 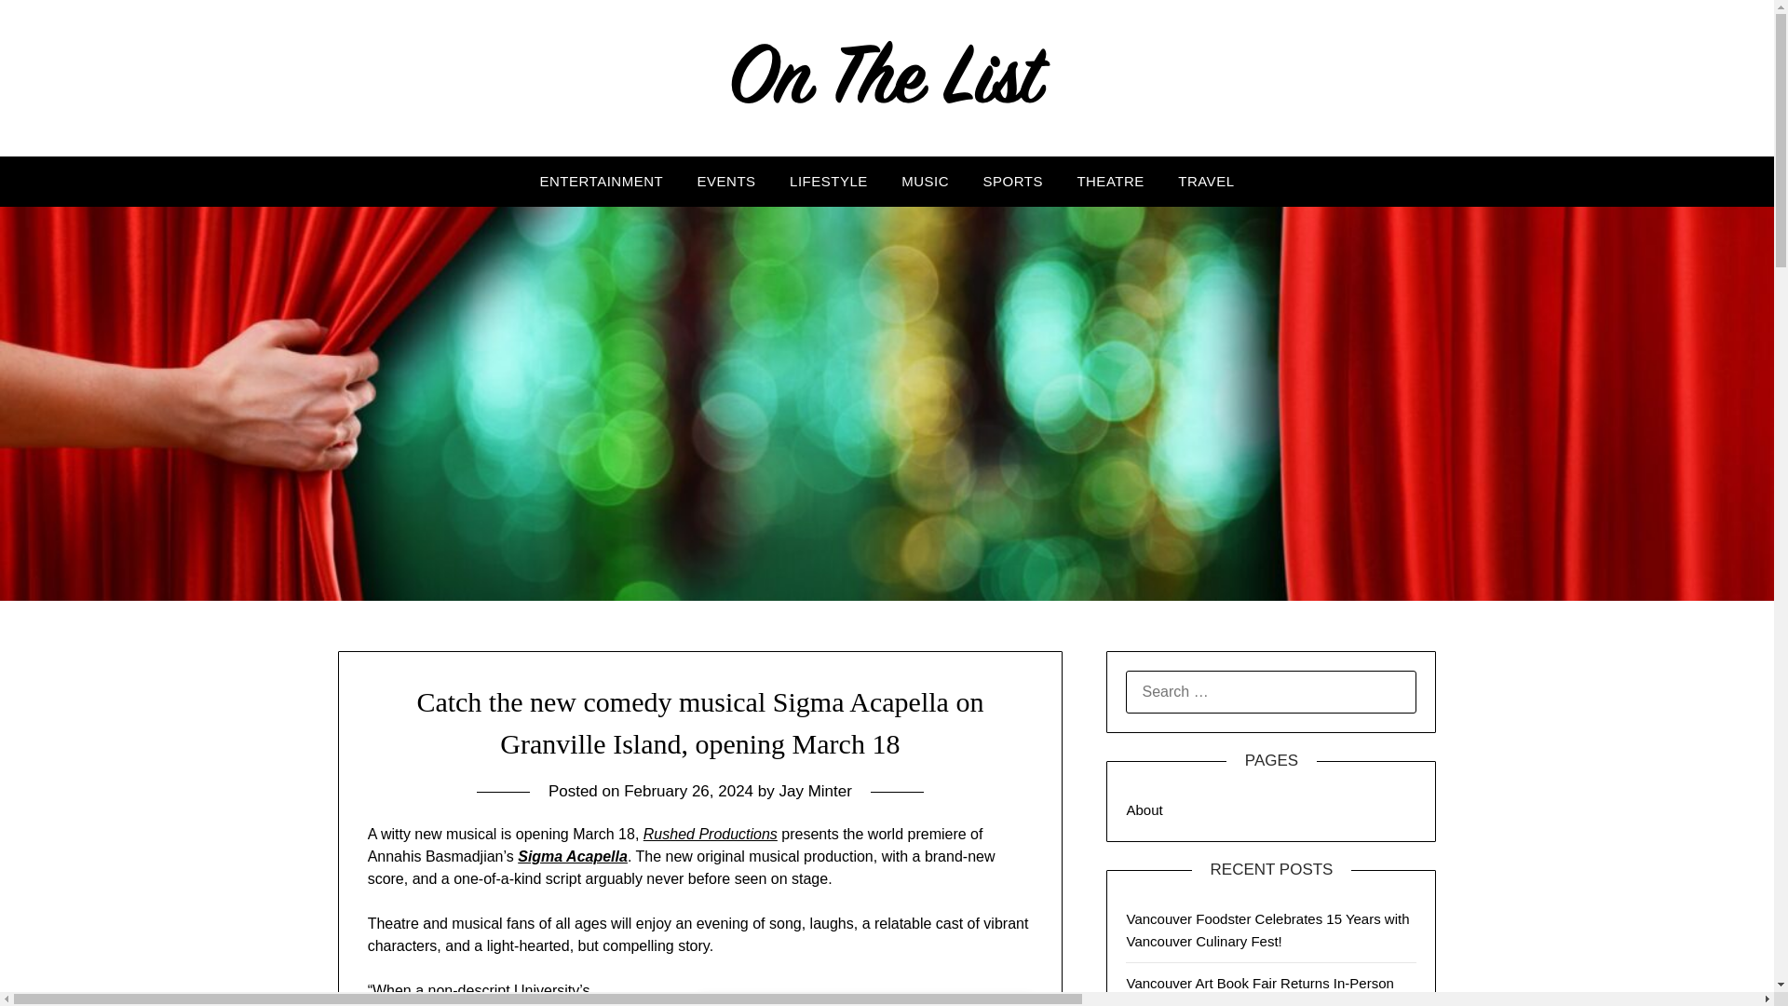 I want to click on Sigma Acapella, so click(x=572, y=856).